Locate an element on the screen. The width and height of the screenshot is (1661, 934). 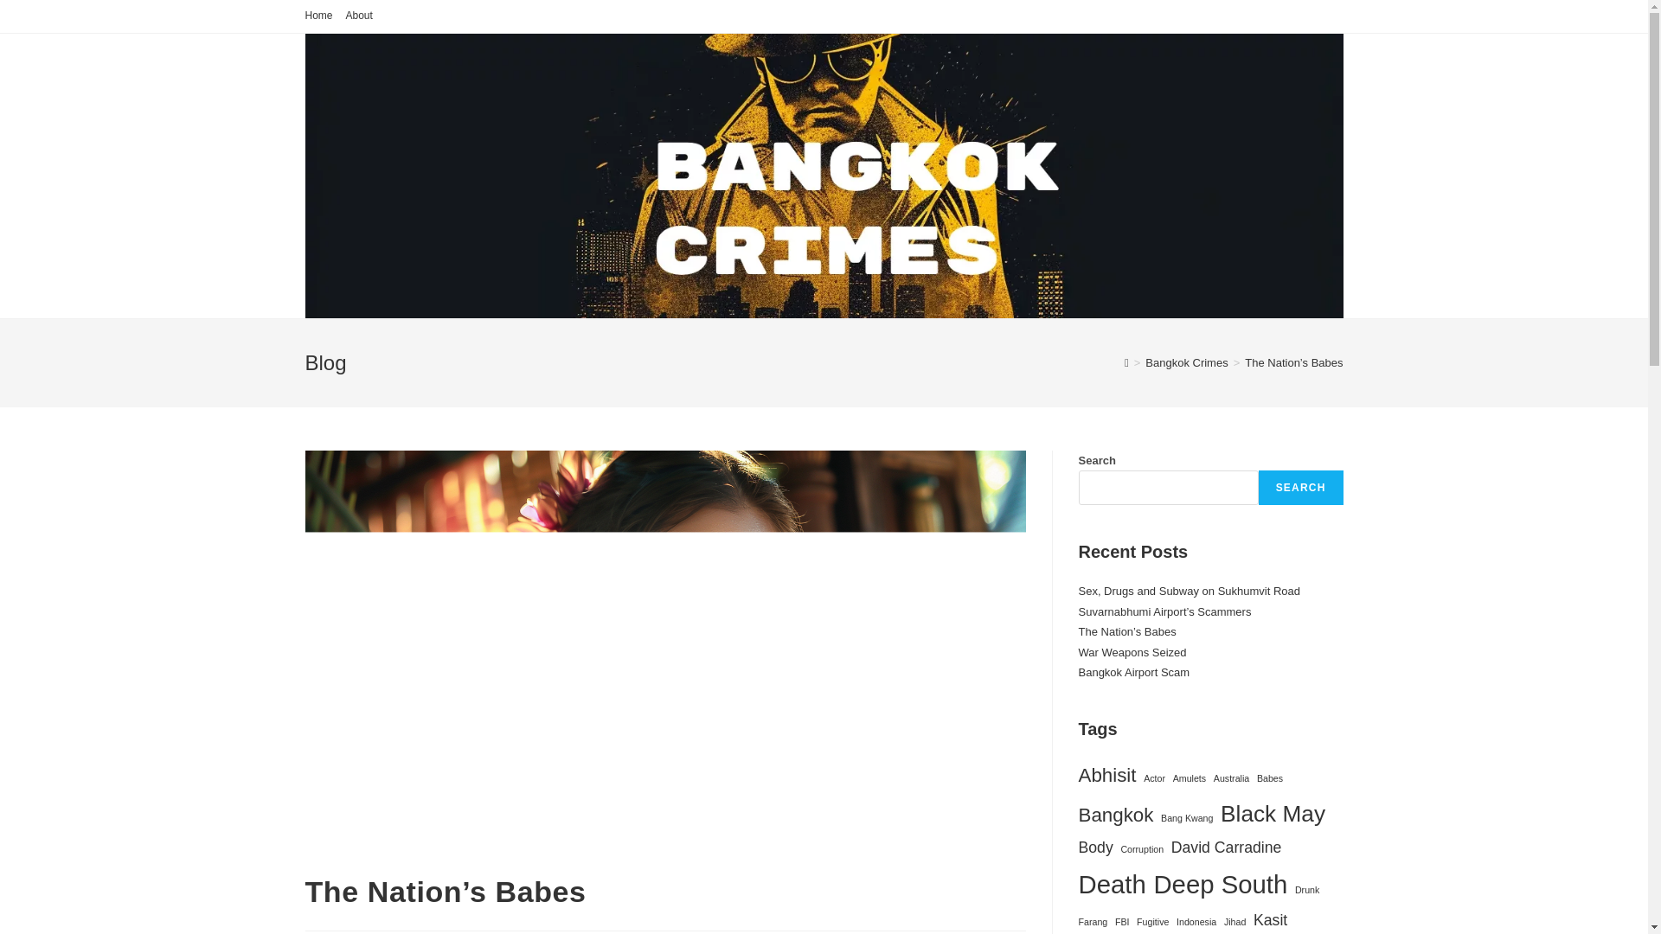
Babes is located at coordinates (1270, 778).